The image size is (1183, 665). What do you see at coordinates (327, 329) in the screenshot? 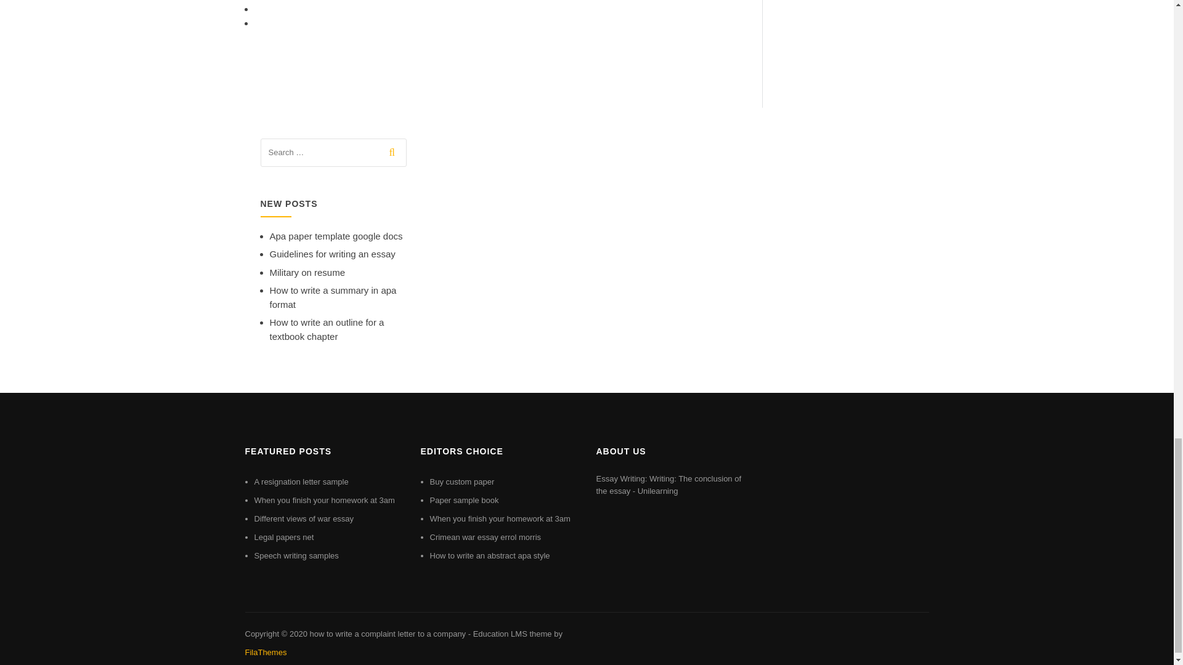
I see `How to write an outline for a textbook chapter` at bounding box center [327, 329].